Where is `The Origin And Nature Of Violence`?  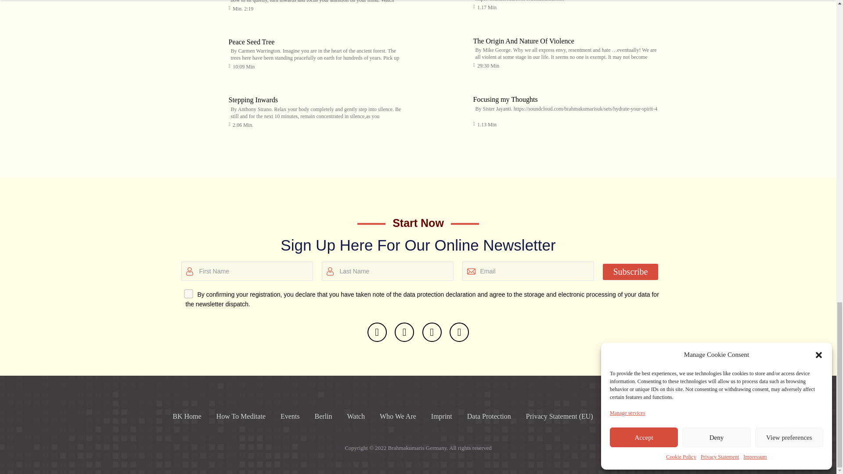 The Origin And Nature Of Violence is located at coordinates (444, 51).